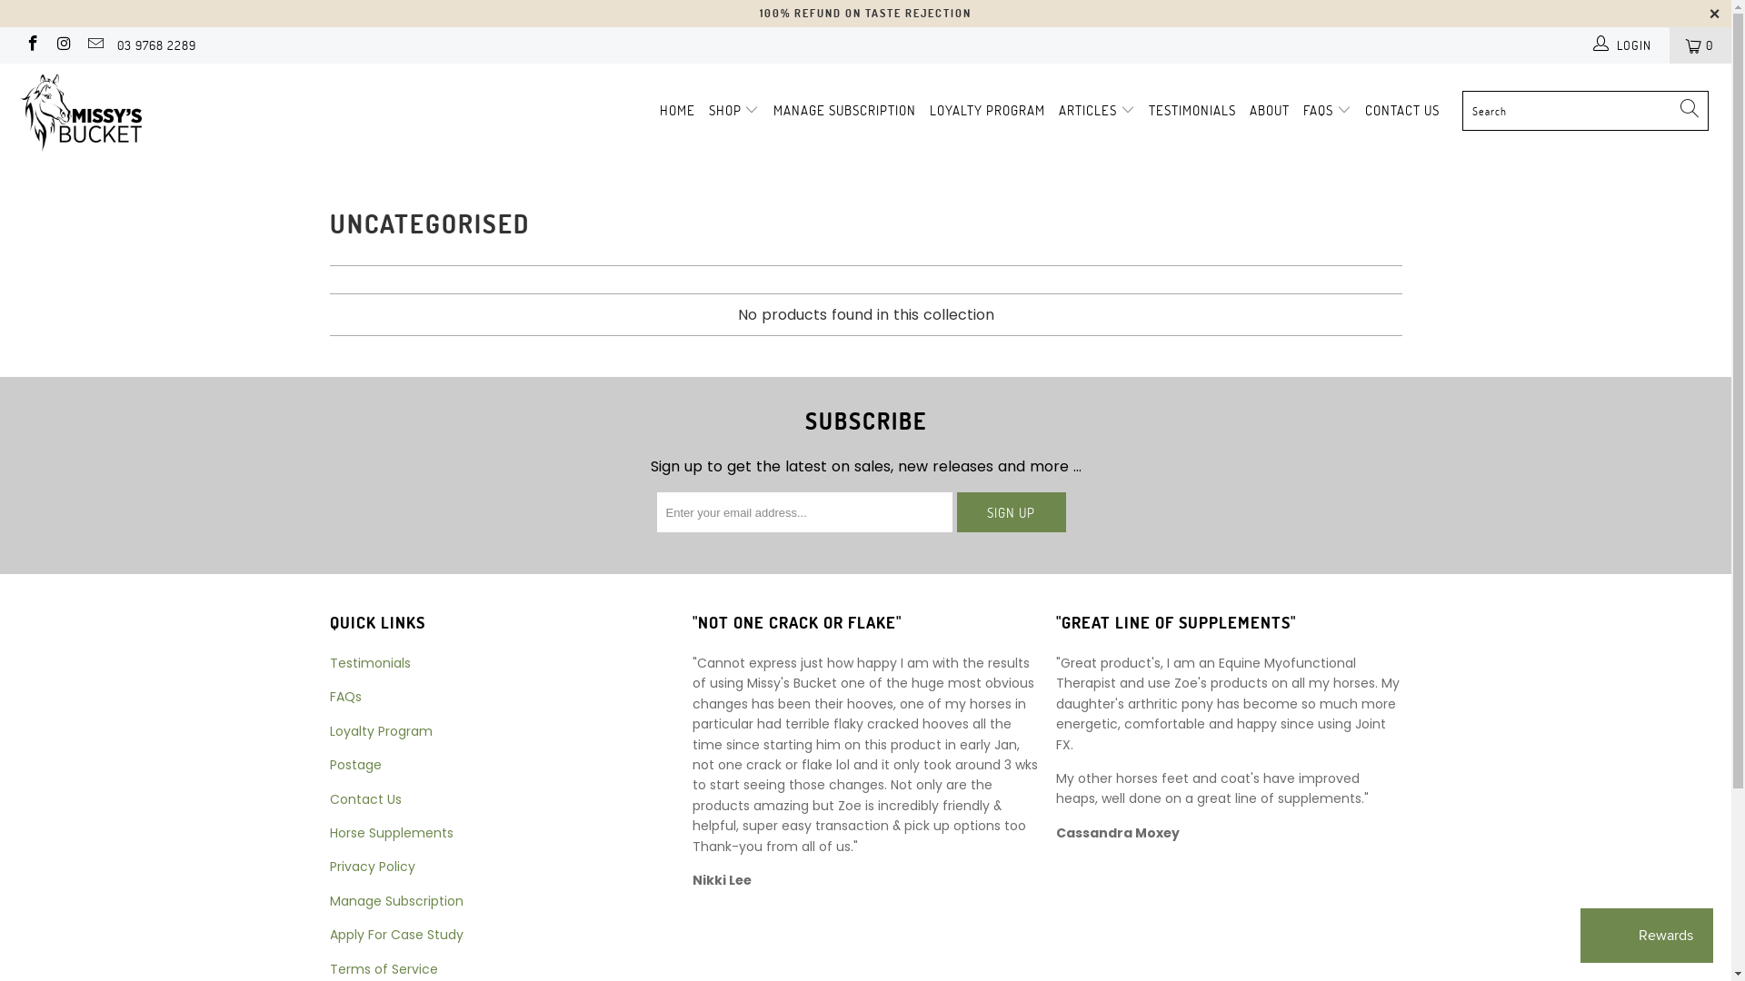  Describe the element at coordinates (1011, 512) in the screenshot. I see `Sign Up` at that location.